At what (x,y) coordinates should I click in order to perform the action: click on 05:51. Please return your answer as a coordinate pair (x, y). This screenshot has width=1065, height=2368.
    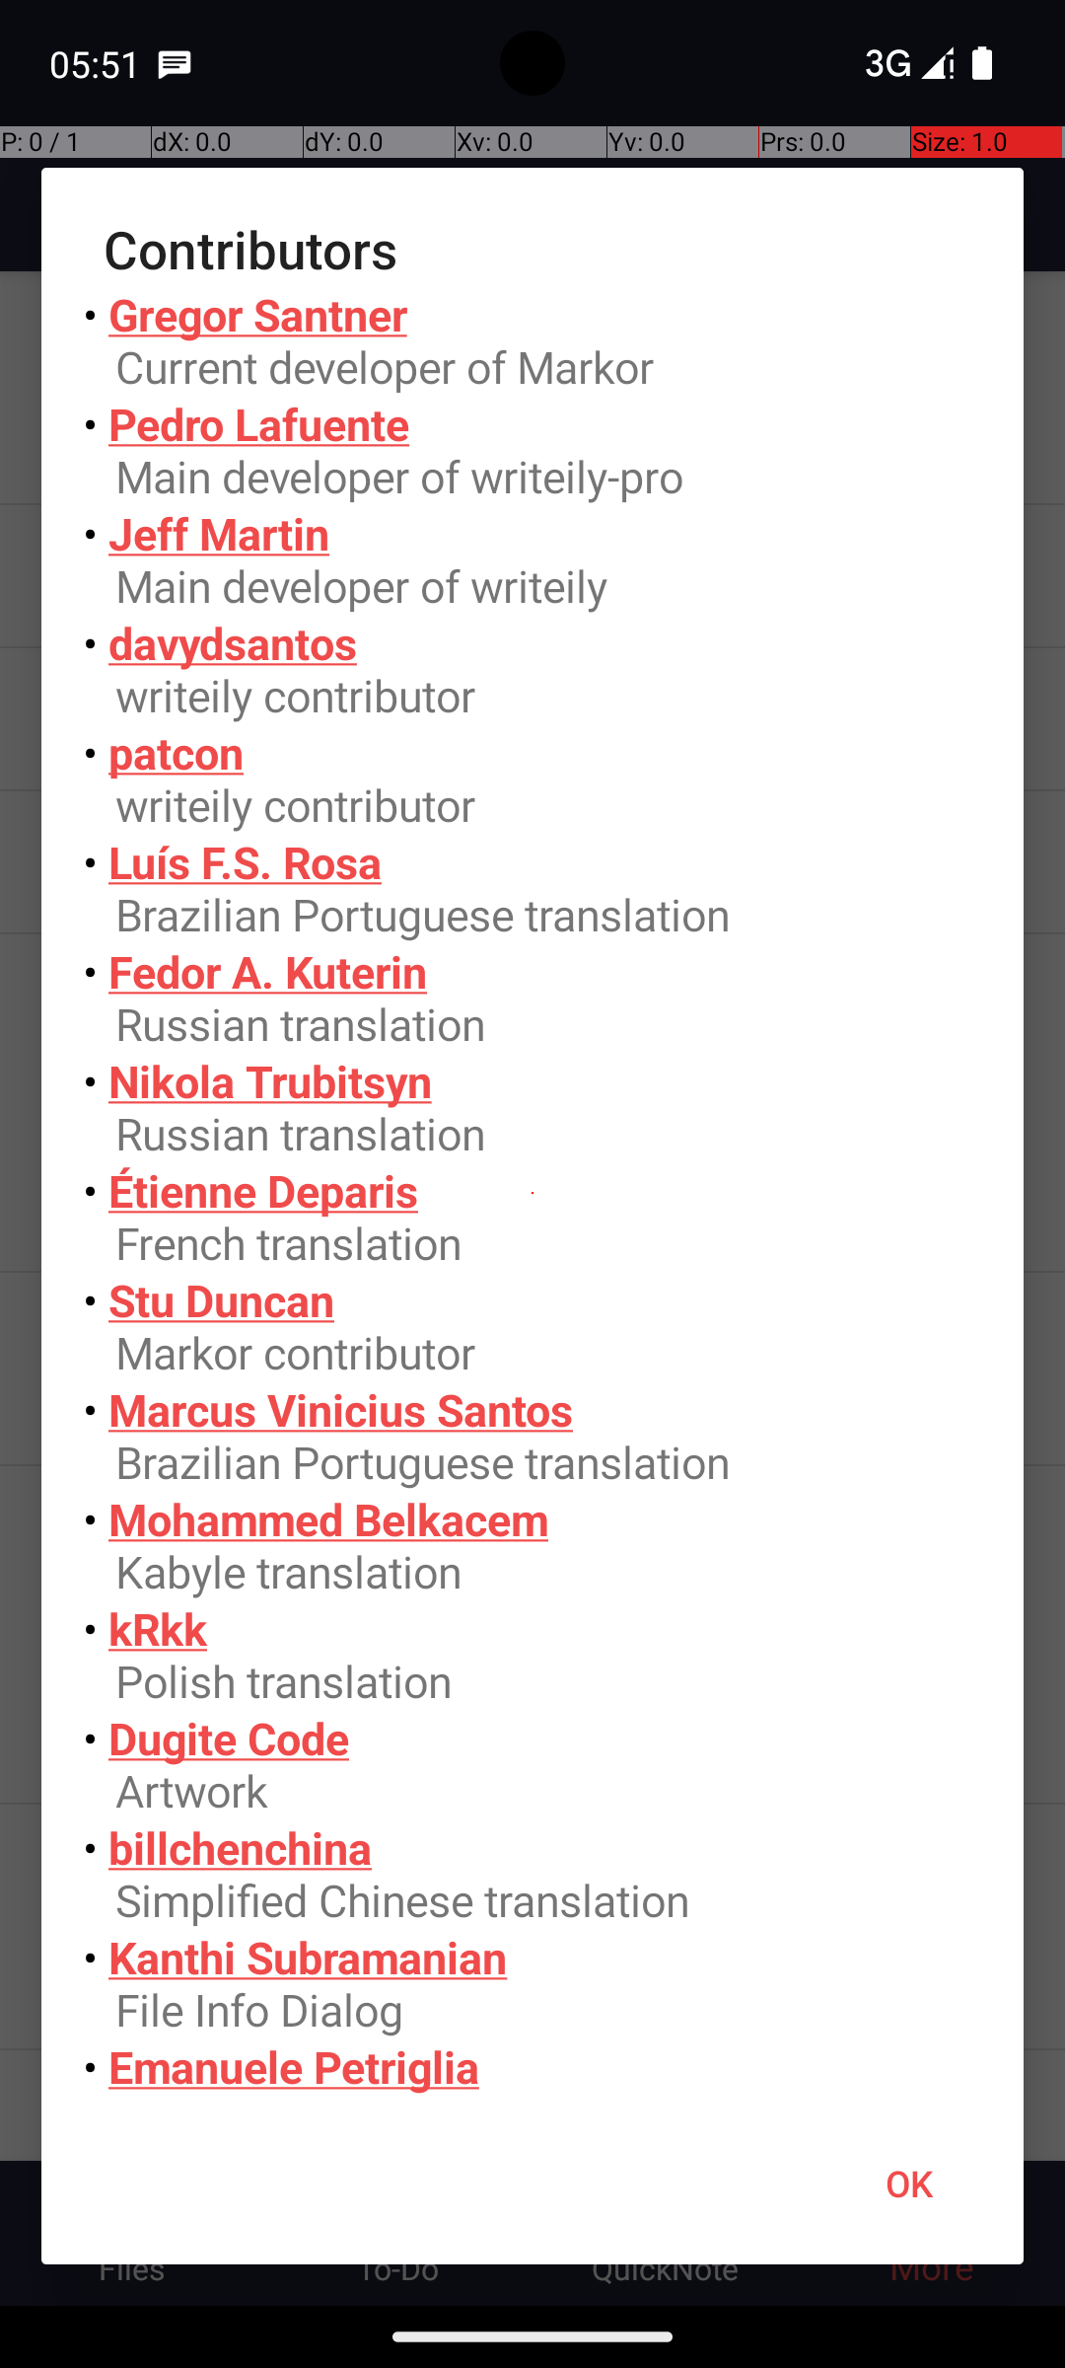
    Looking at the image, I should click on (98, 63).